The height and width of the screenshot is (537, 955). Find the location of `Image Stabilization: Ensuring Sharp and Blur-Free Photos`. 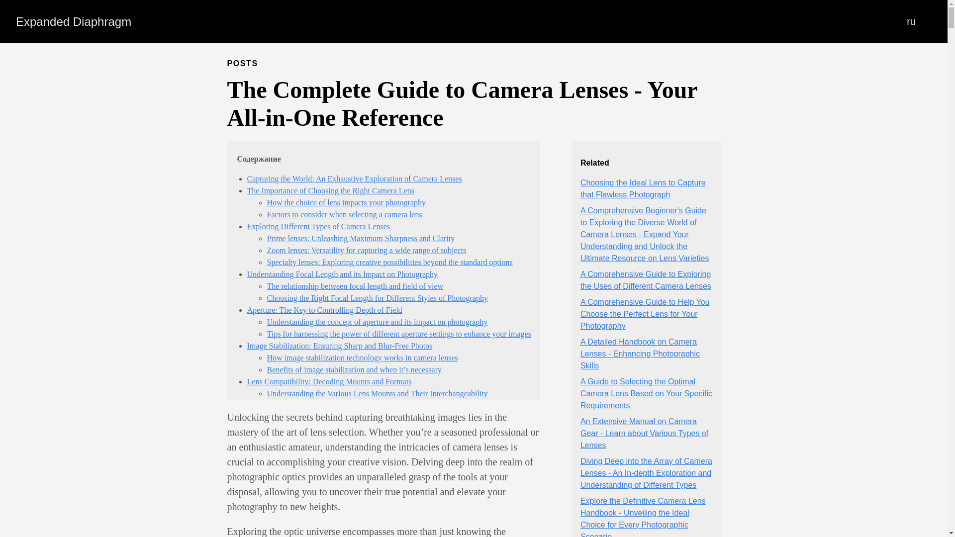

Image Stabilization: Ensuring Sharp and Blur-Free Photos is located at coordinates (339, 346).